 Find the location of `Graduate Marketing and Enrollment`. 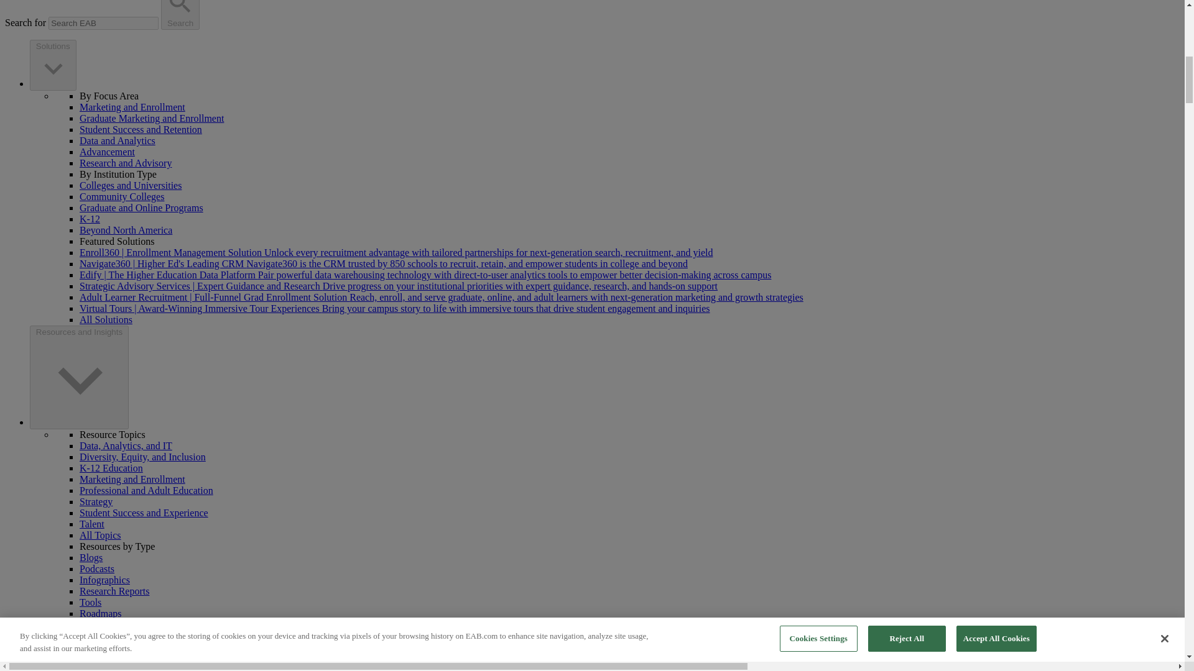

Graduate Marketing and Enrollment is located at coordinates (152, 118).